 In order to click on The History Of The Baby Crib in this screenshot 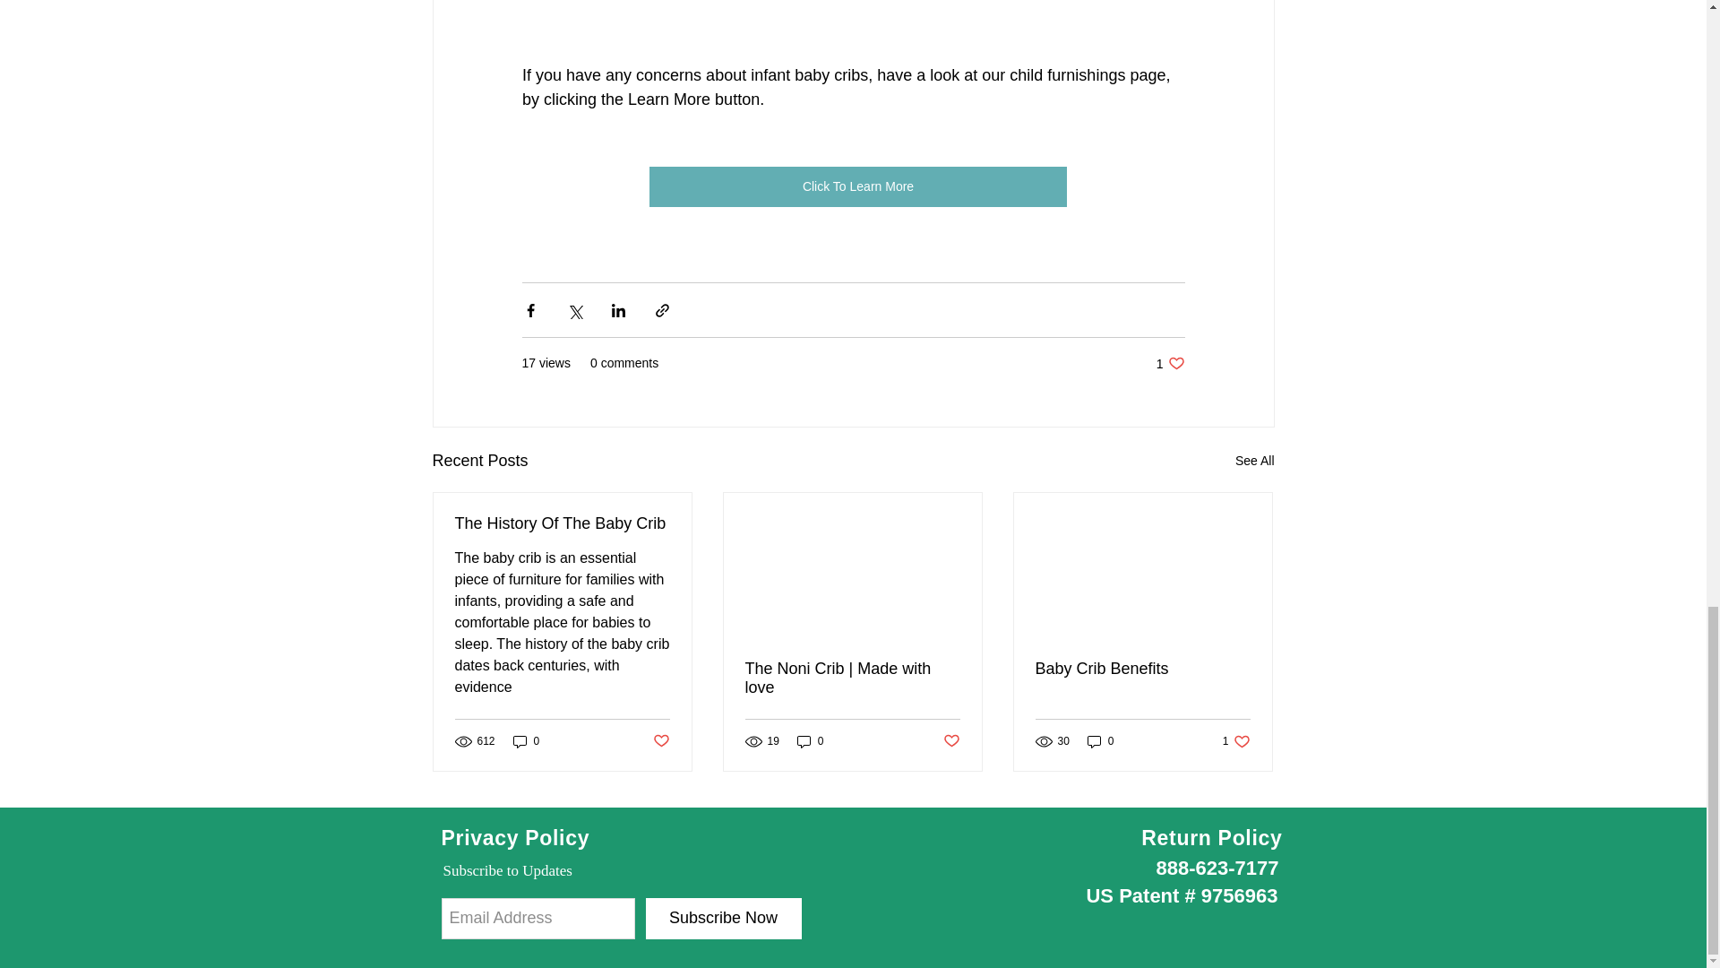, I will do `click(563, 523)`.